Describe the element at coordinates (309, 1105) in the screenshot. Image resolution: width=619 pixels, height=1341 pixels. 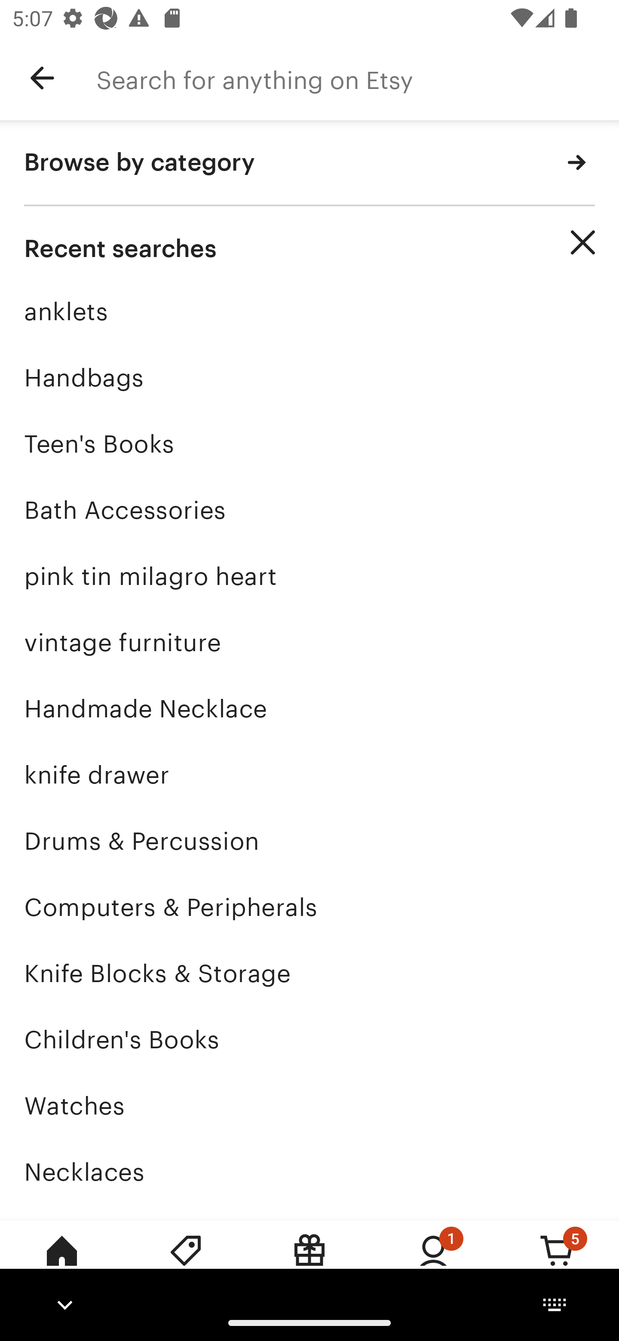
I see `Watches` at that location.